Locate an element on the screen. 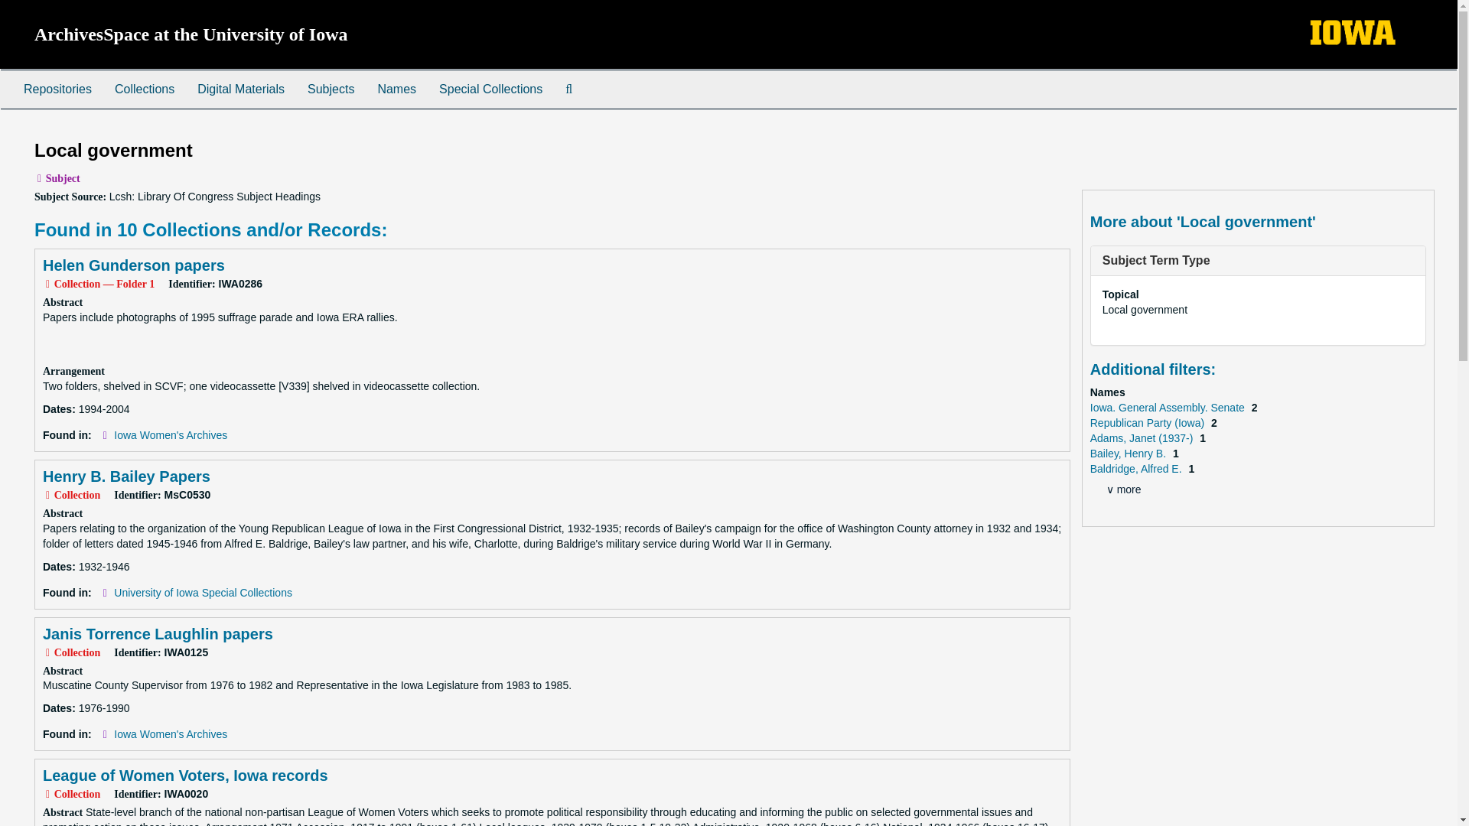  Iowa. General Assembly. Senate is located at coordinates (1168, 407).